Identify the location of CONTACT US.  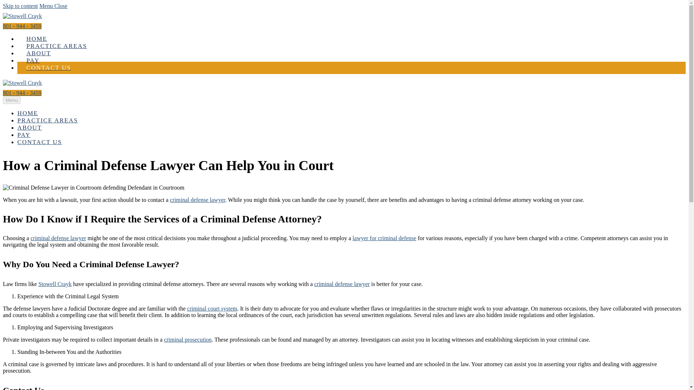
(49, 68).